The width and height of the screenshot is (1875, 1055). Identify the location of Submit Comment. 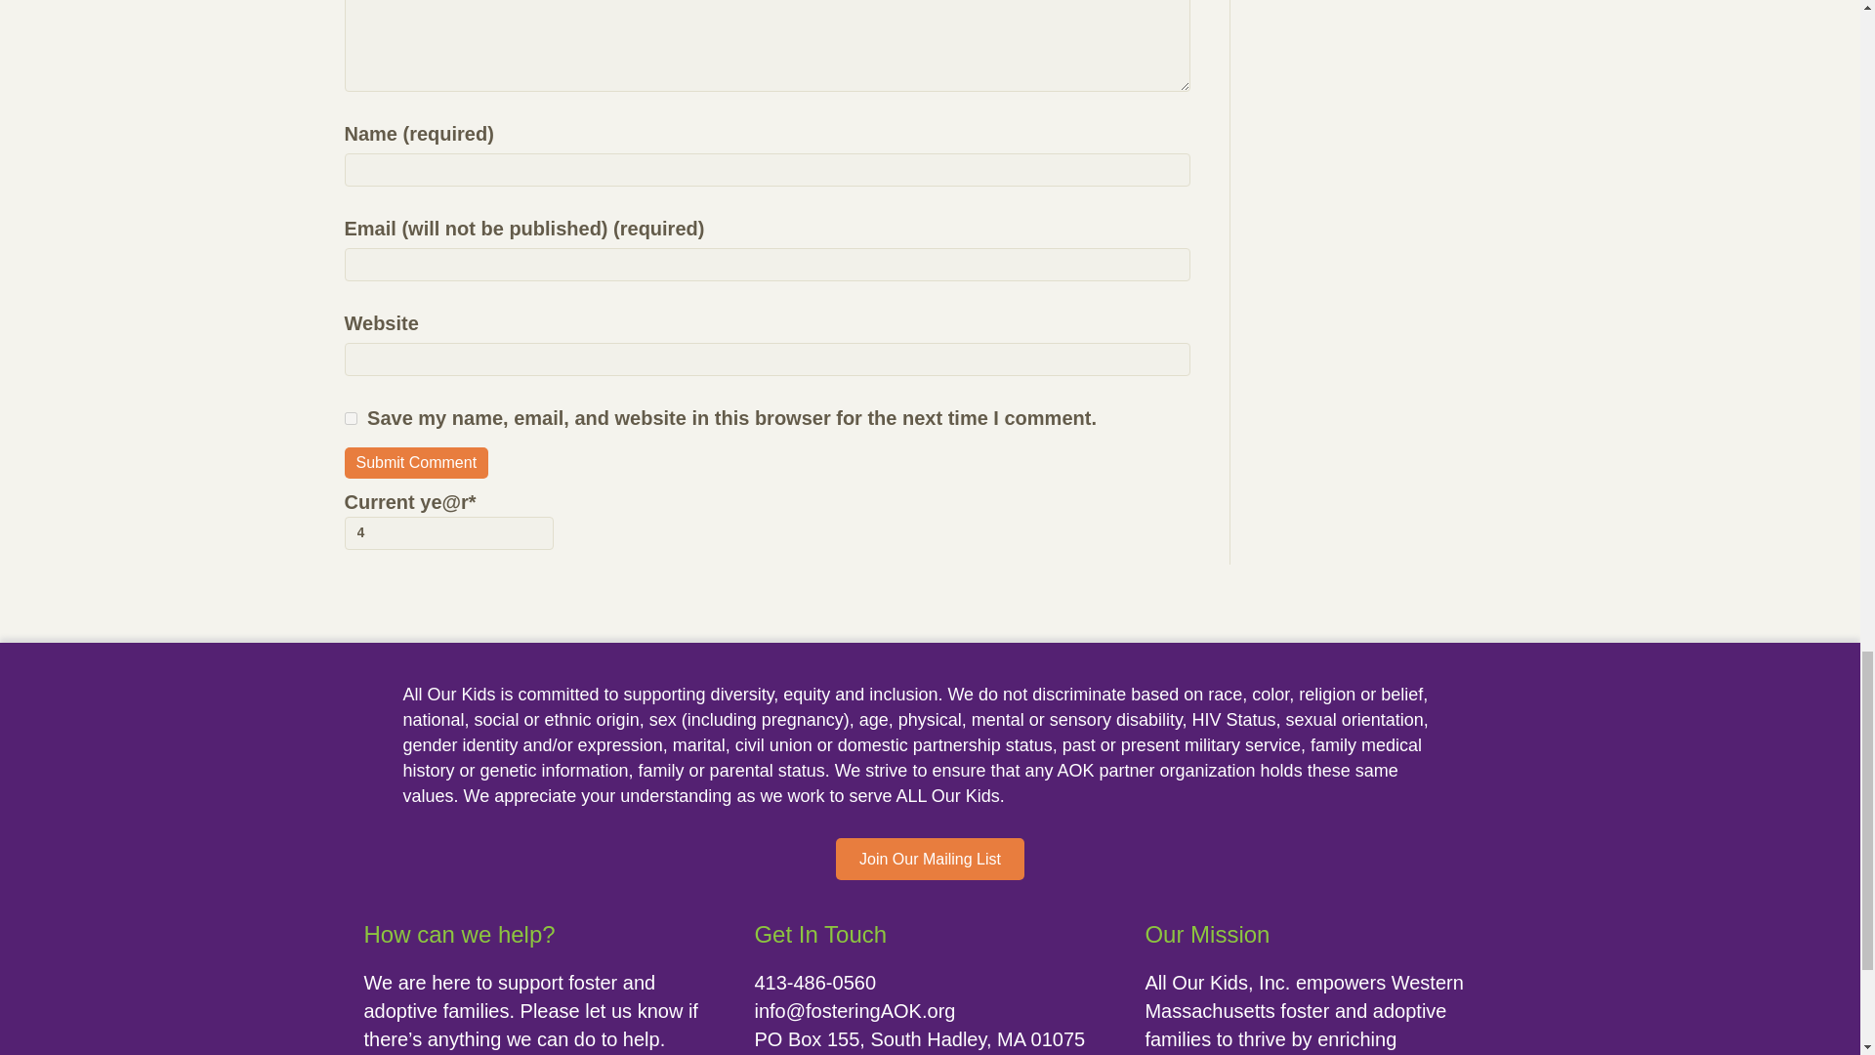
(415, 462).